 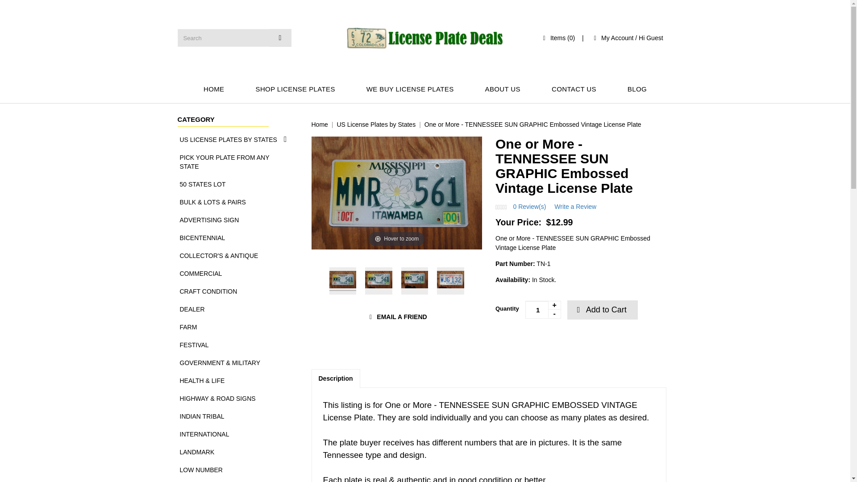 What do you see at coordinates (214, 89) in the screenshot?
I see `HOME` at bounding box center [214, 89].